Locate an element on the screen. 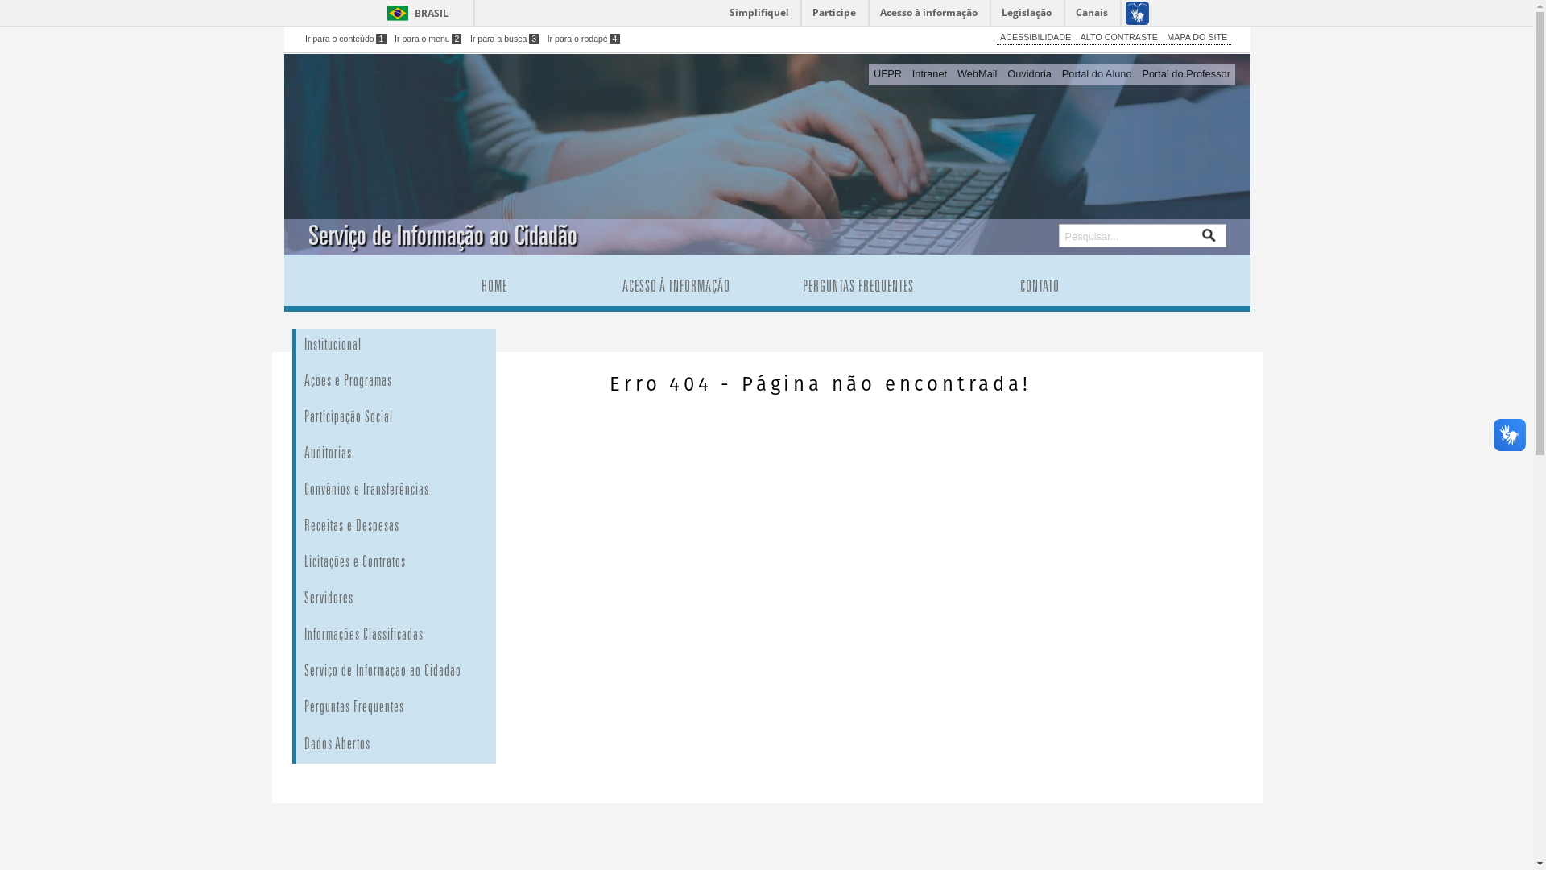  Portal do Professor is located at coordinates (1186, 75).